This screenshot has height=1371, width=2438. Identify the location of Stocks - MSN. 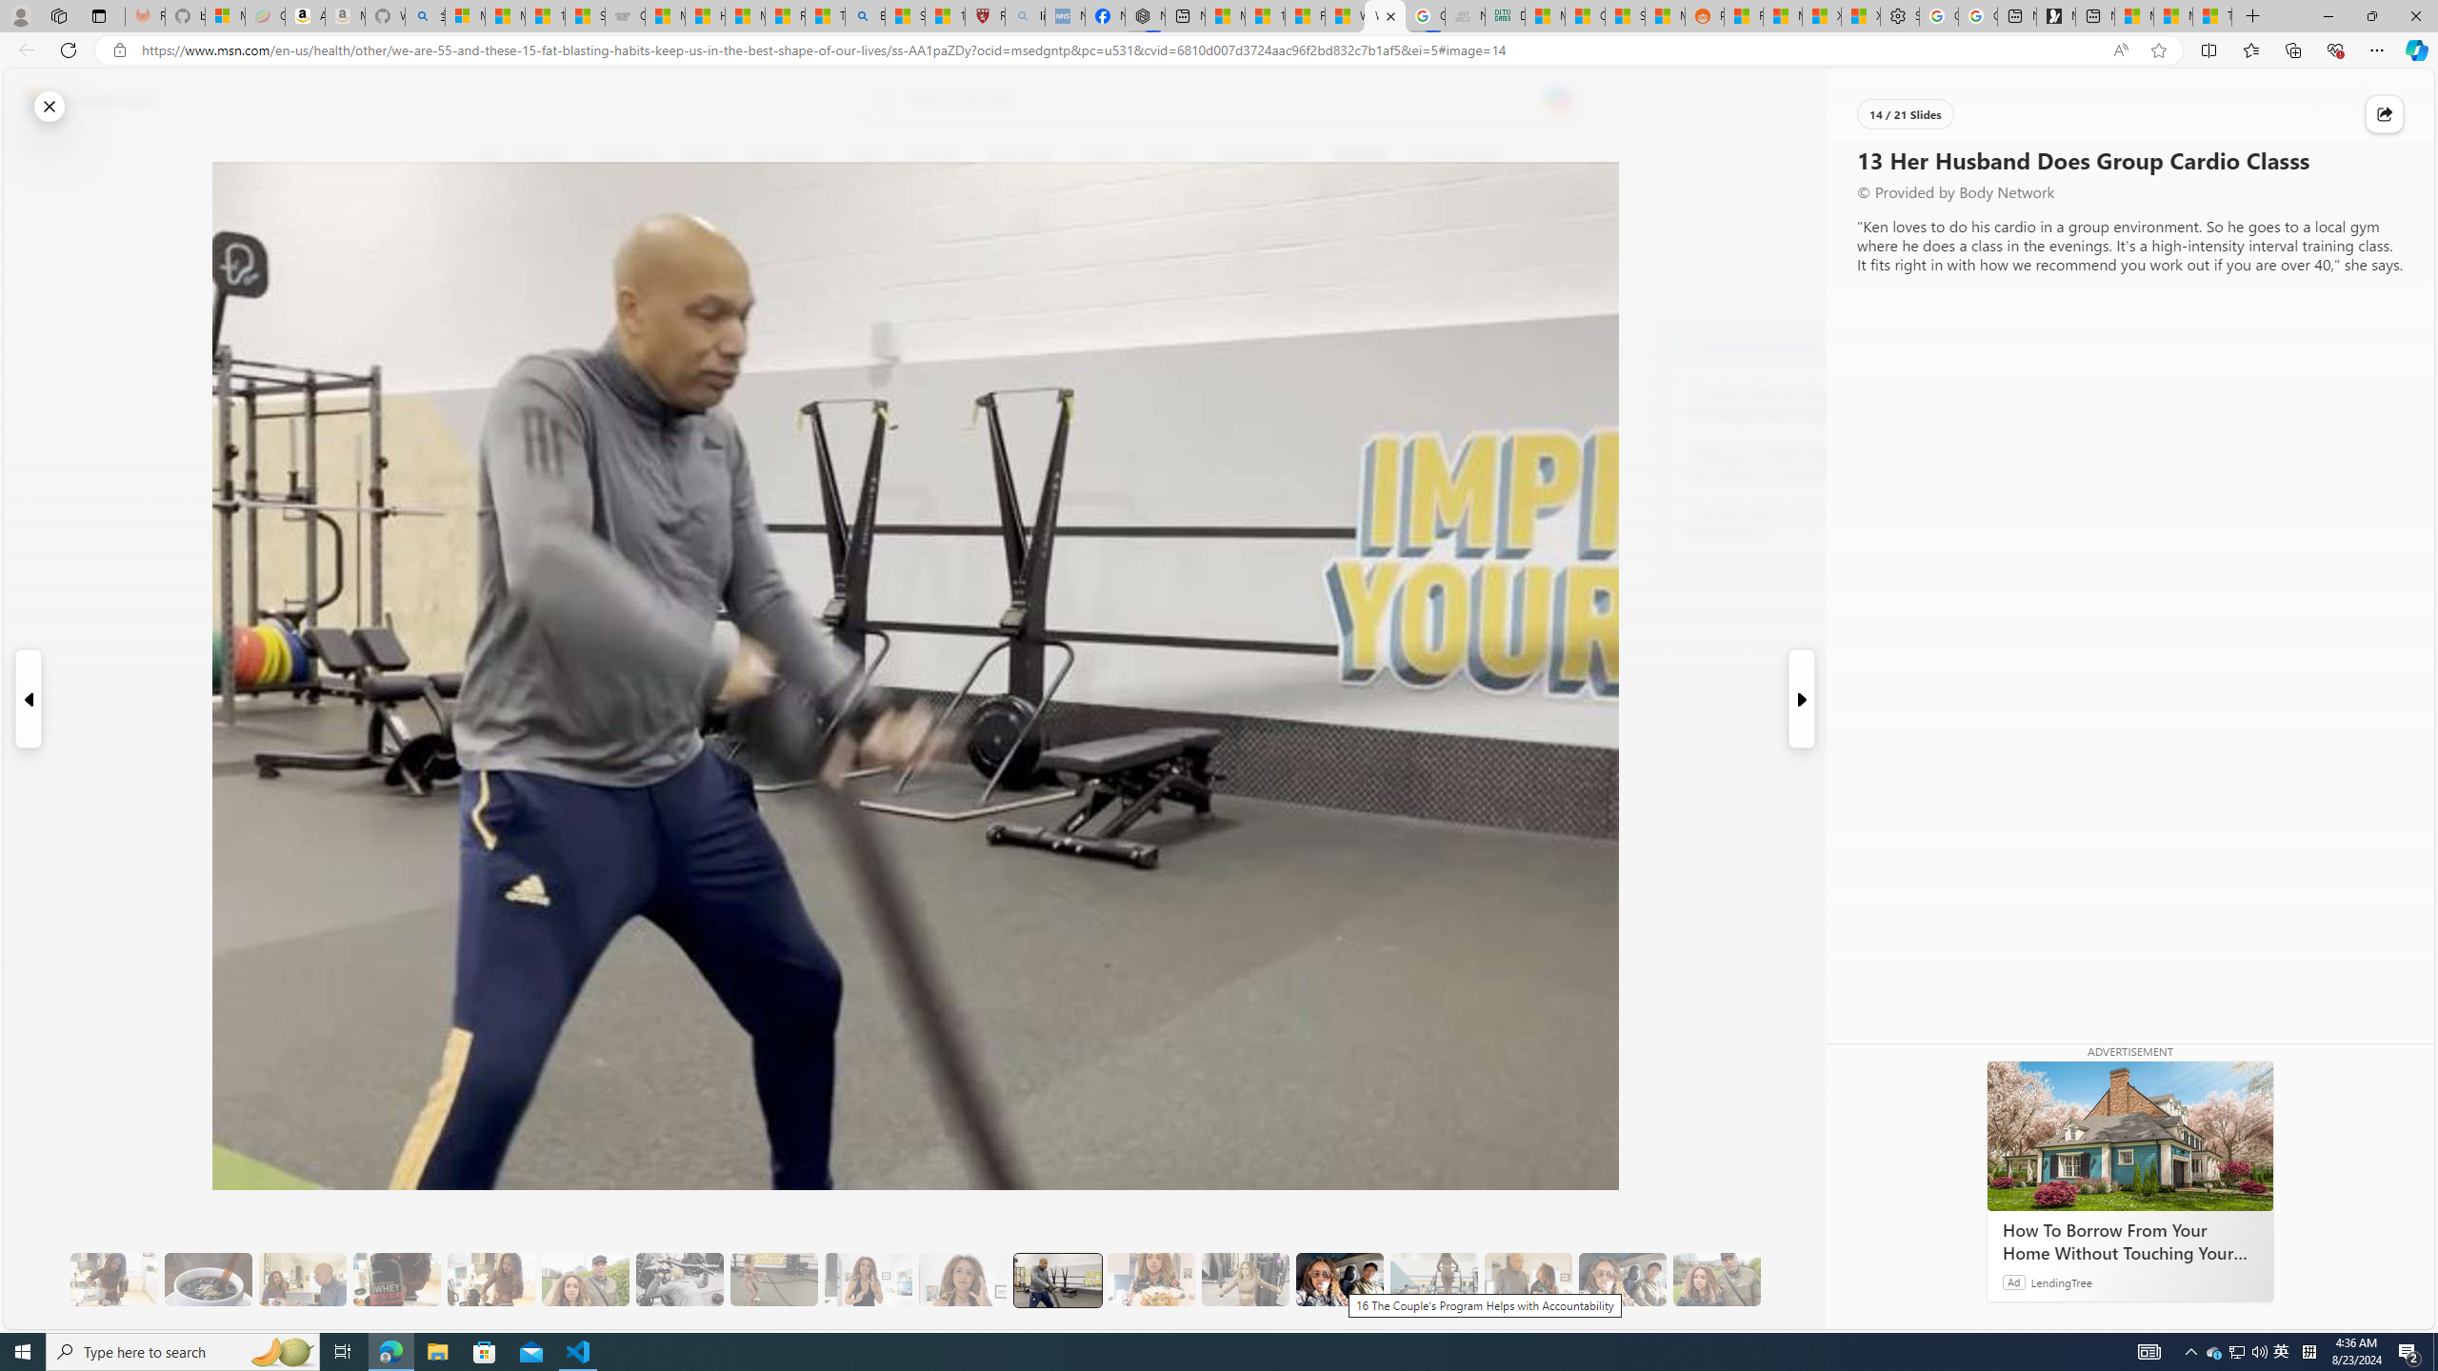
(1625, 16).